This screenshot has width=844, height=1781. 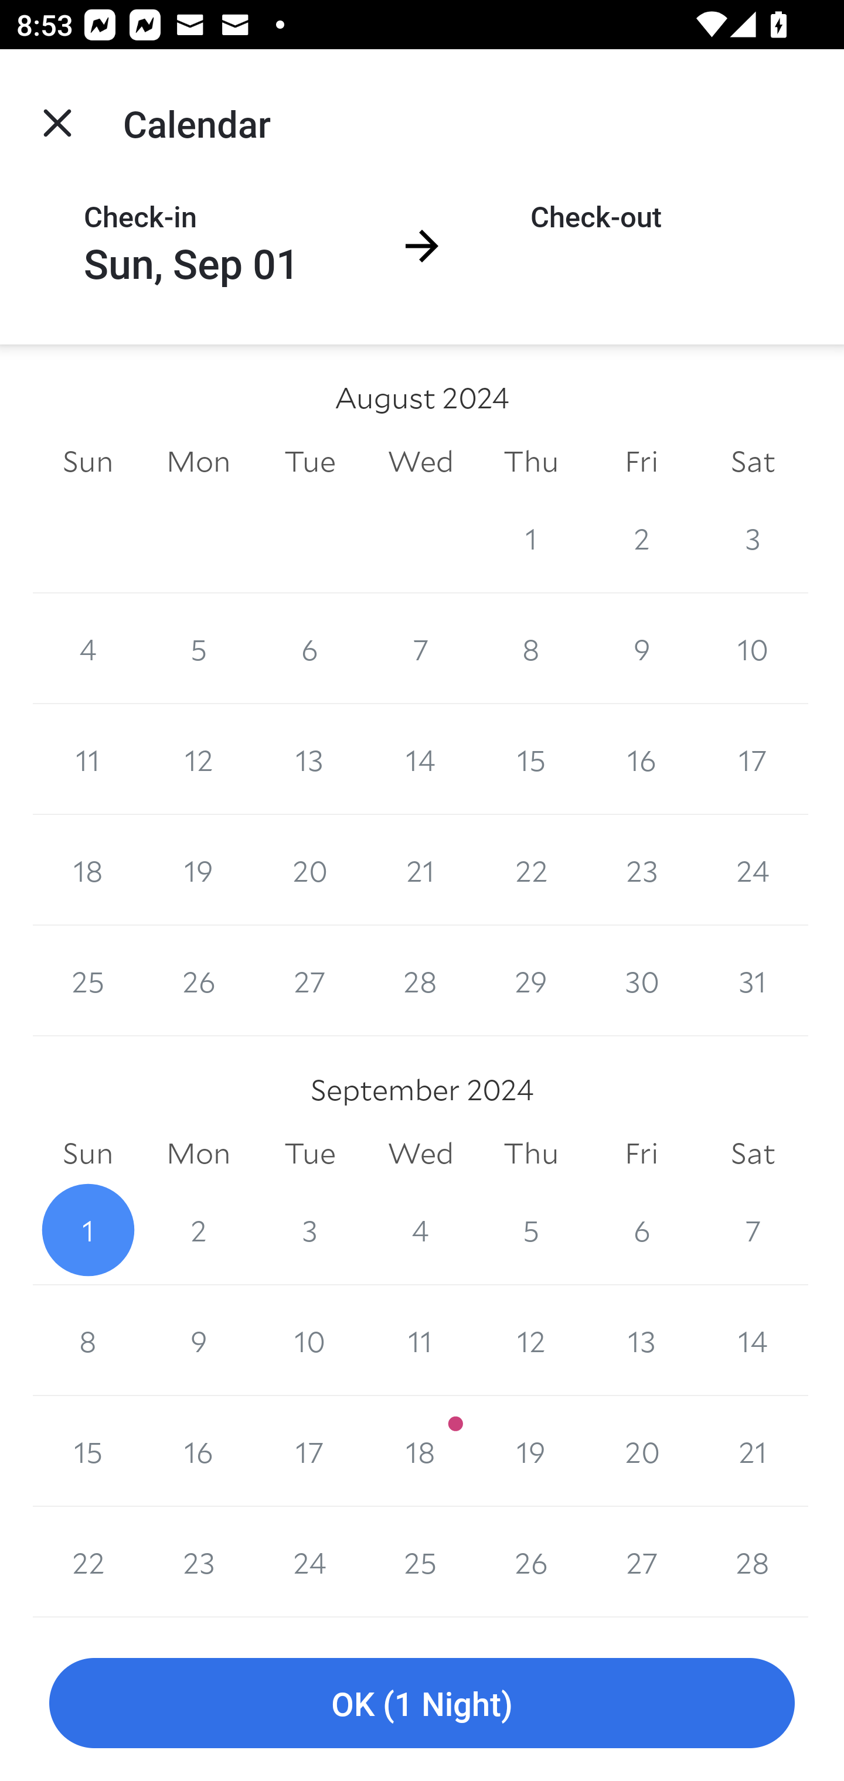 I want to click on 4 4 August 2024, so click(x=88, y=648).